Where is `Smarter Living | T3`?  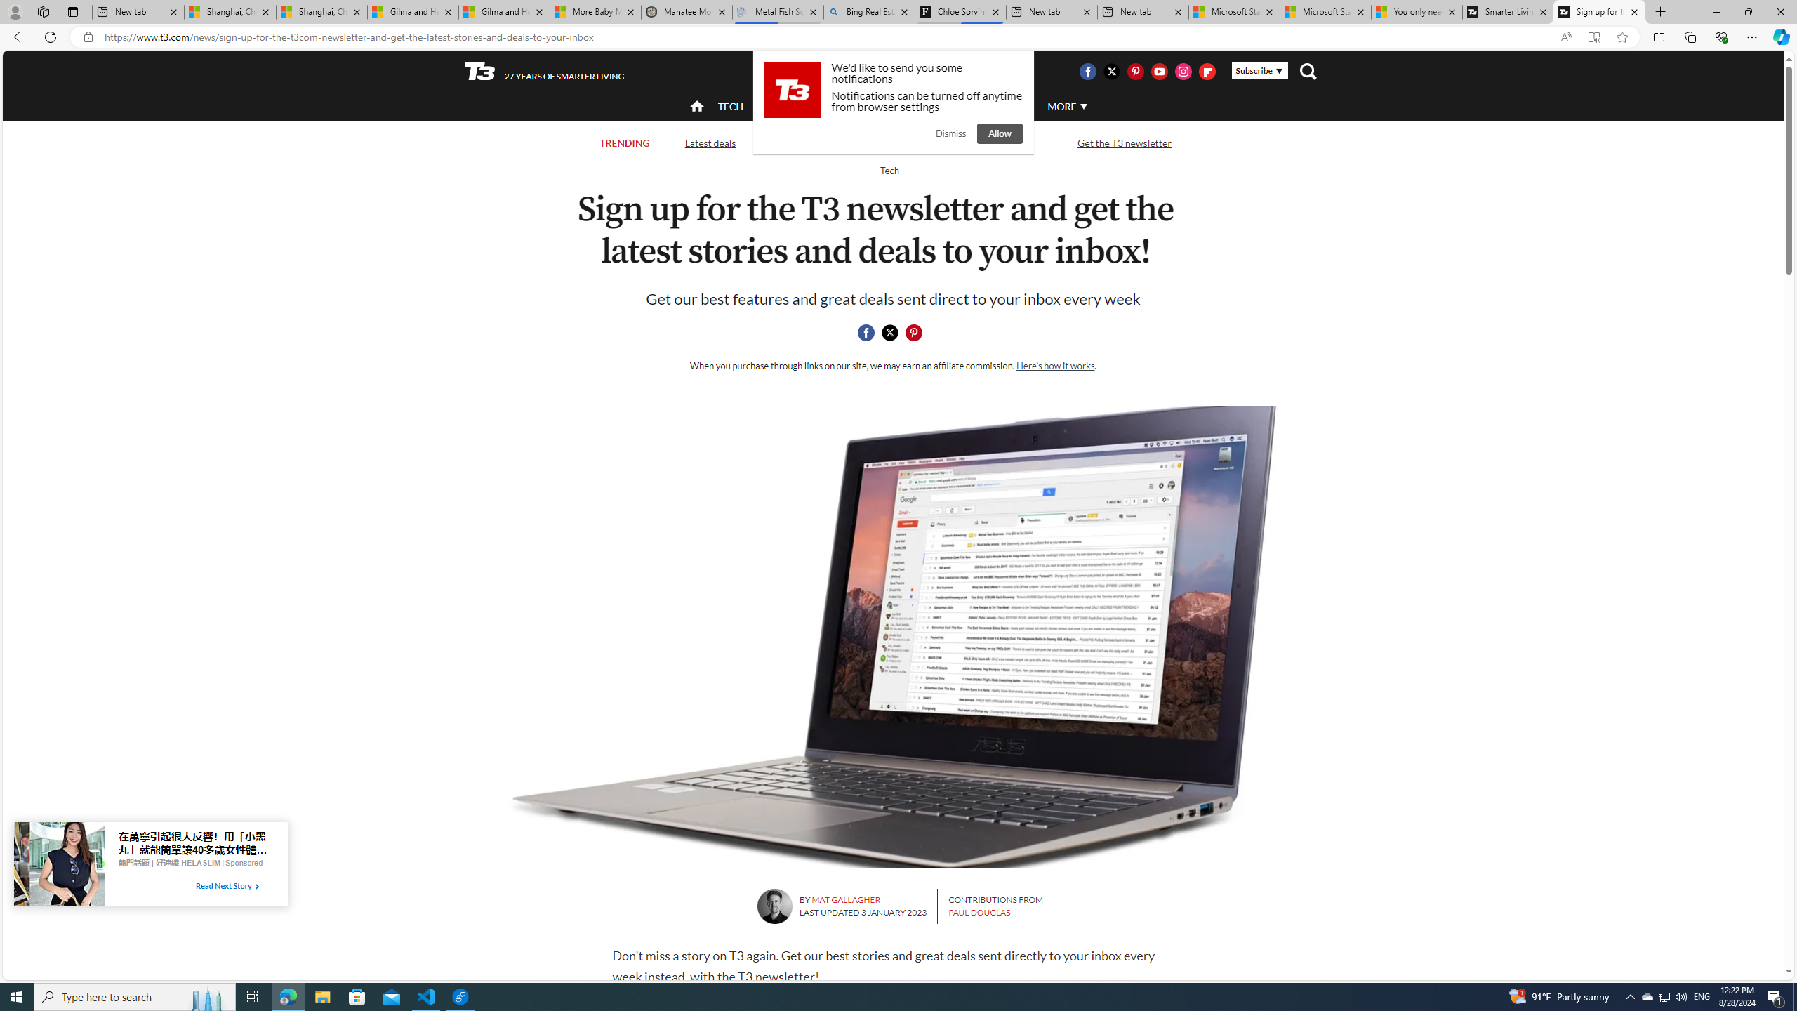
Smarter Living | T3 is located at coordinates (1508, 12).